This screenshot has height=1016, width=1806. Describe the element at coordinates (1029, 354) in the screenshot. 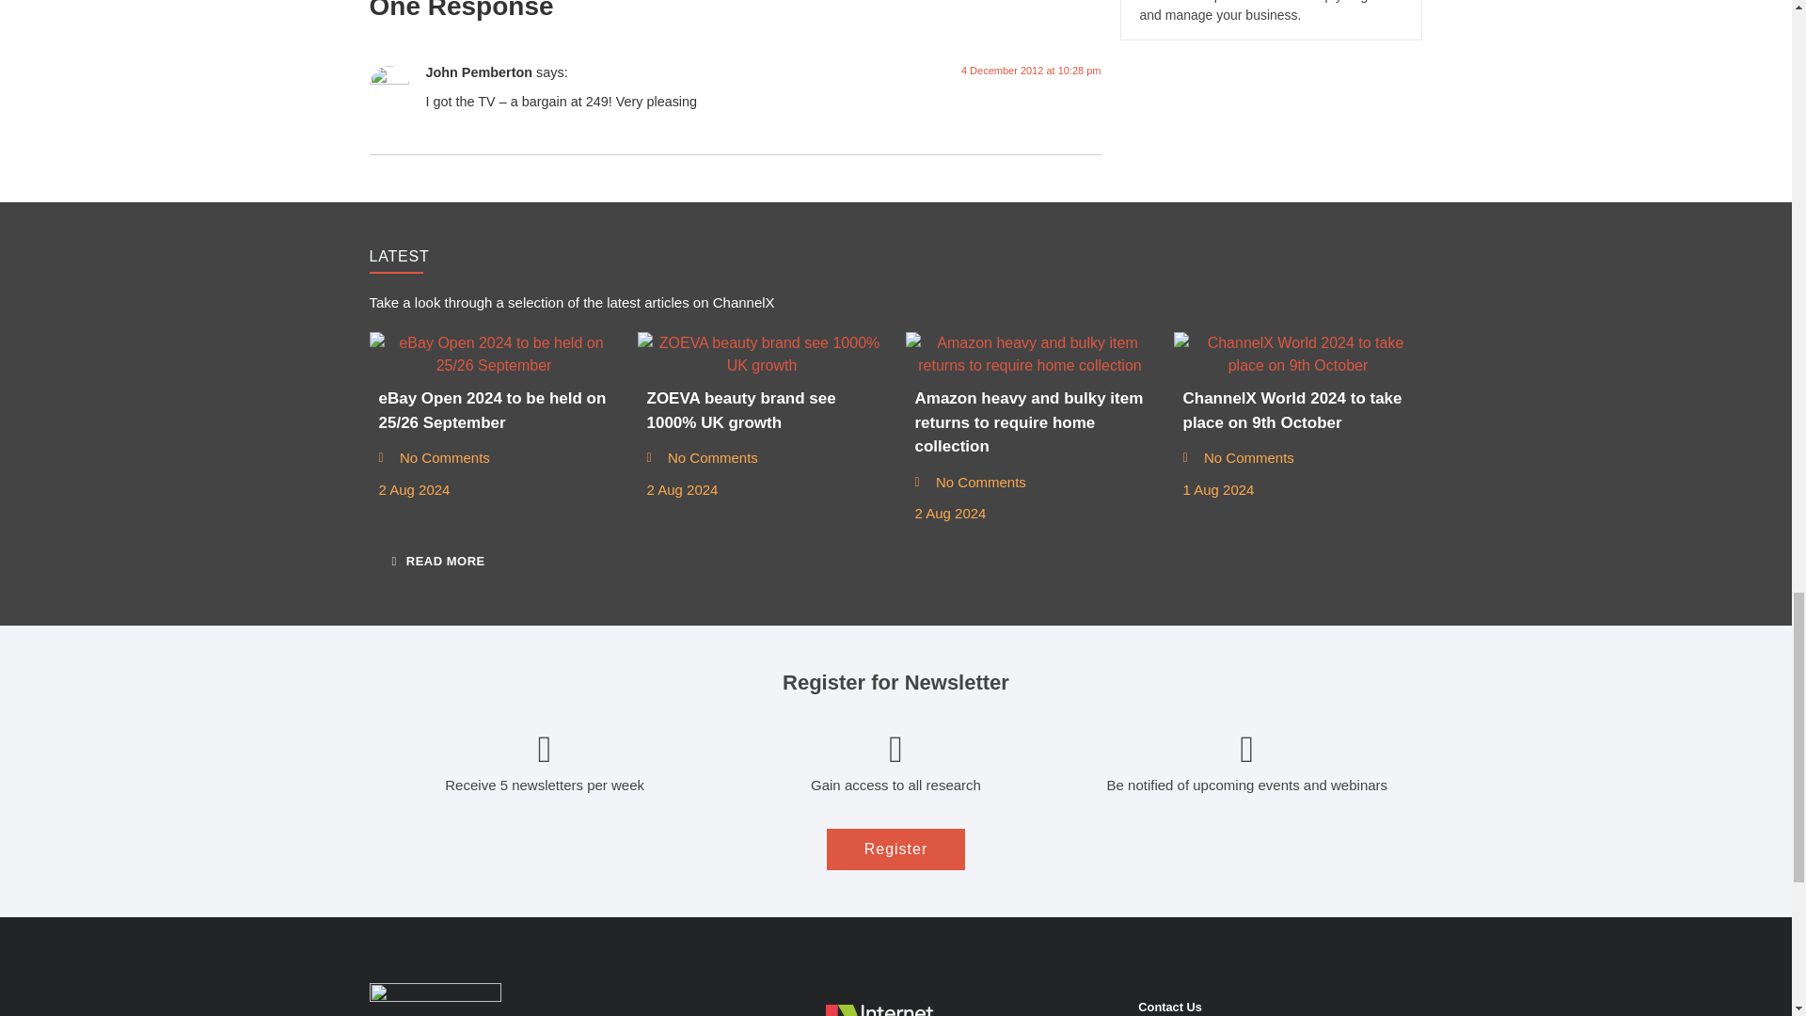

I see `FBA-Heavy-and-Bulky-Spain-launched-with-120kg-allowance` at that location.